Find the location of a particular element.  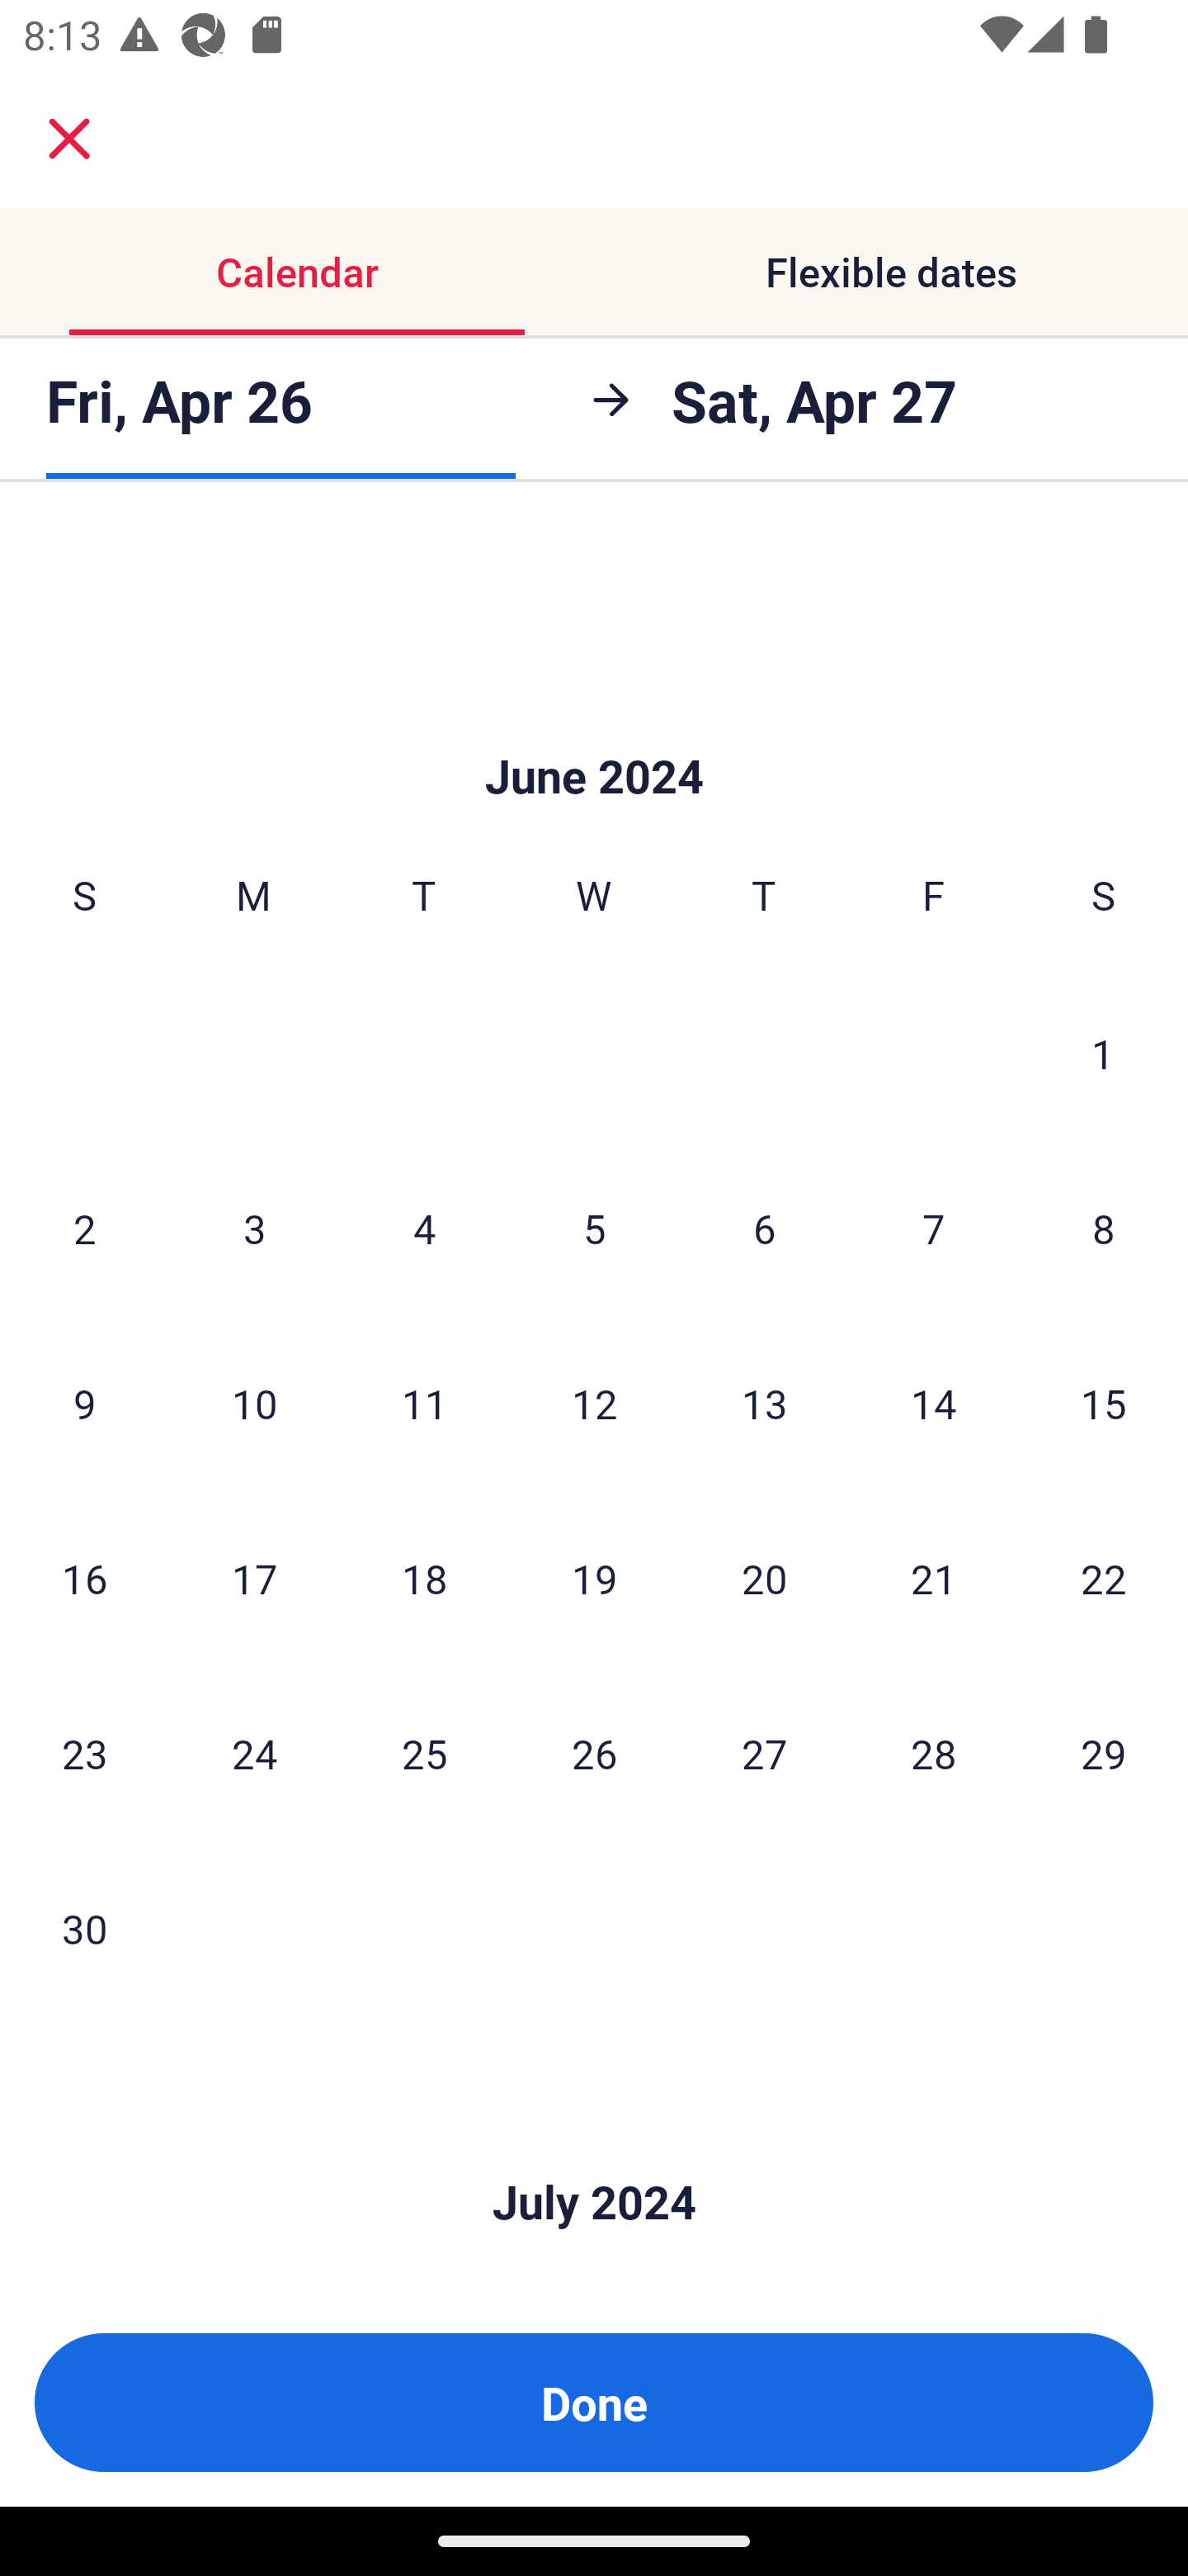

13 Thursday, June 13, 2024 is located at coordinates (764, 1404).